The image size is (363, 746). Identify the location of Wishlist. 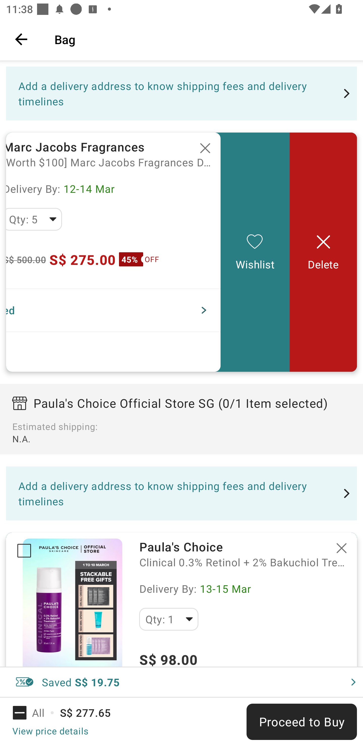
(255, 252).